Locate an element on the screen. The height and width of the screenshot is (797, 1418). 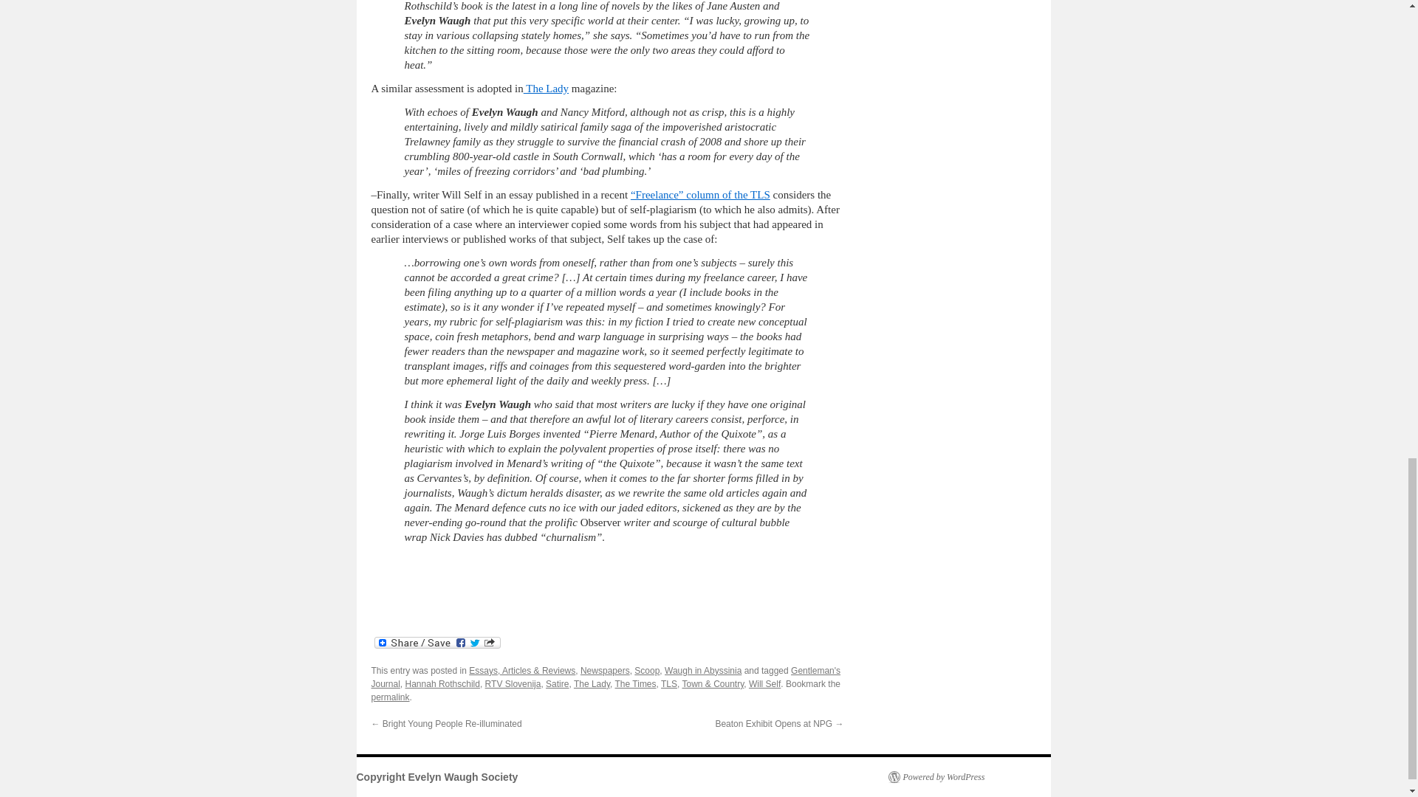
RTV Slovenija is located at coordinates (513, 684).